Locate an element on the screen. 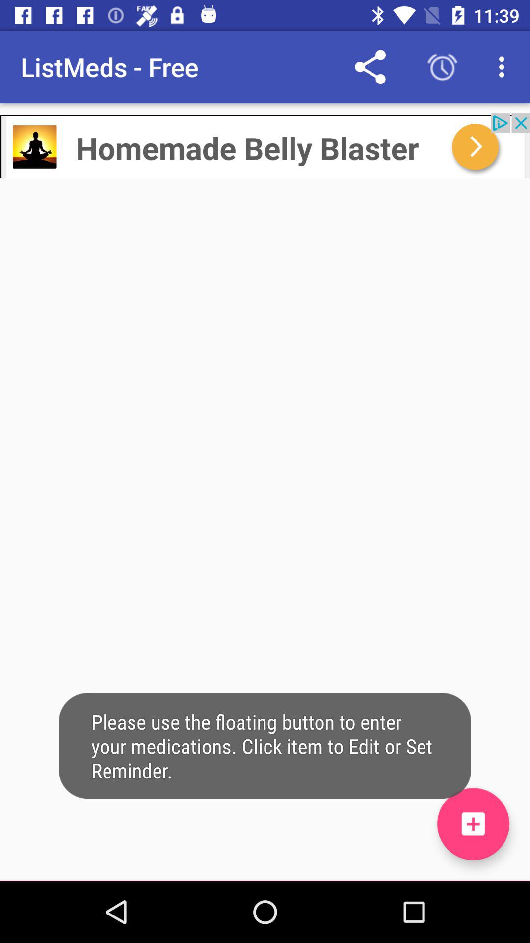  open advertisement is located at coordinates (265, 145).